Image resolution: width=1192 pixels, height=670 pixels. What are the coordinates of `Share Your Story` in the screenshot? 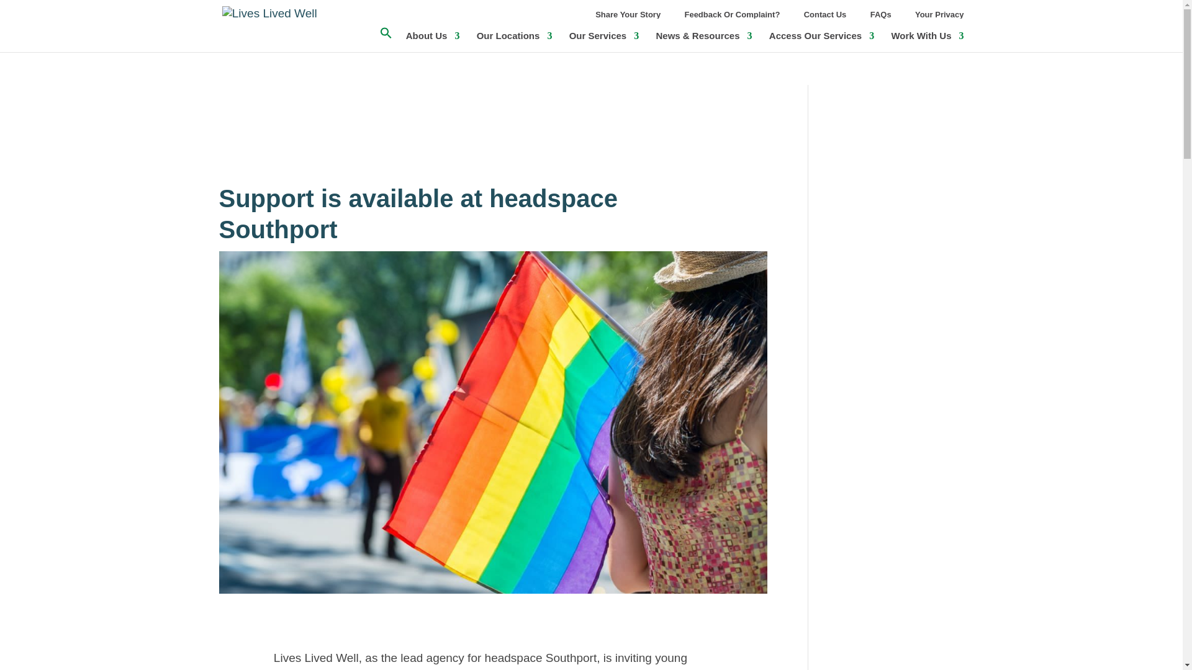 It's located at (627, 17).